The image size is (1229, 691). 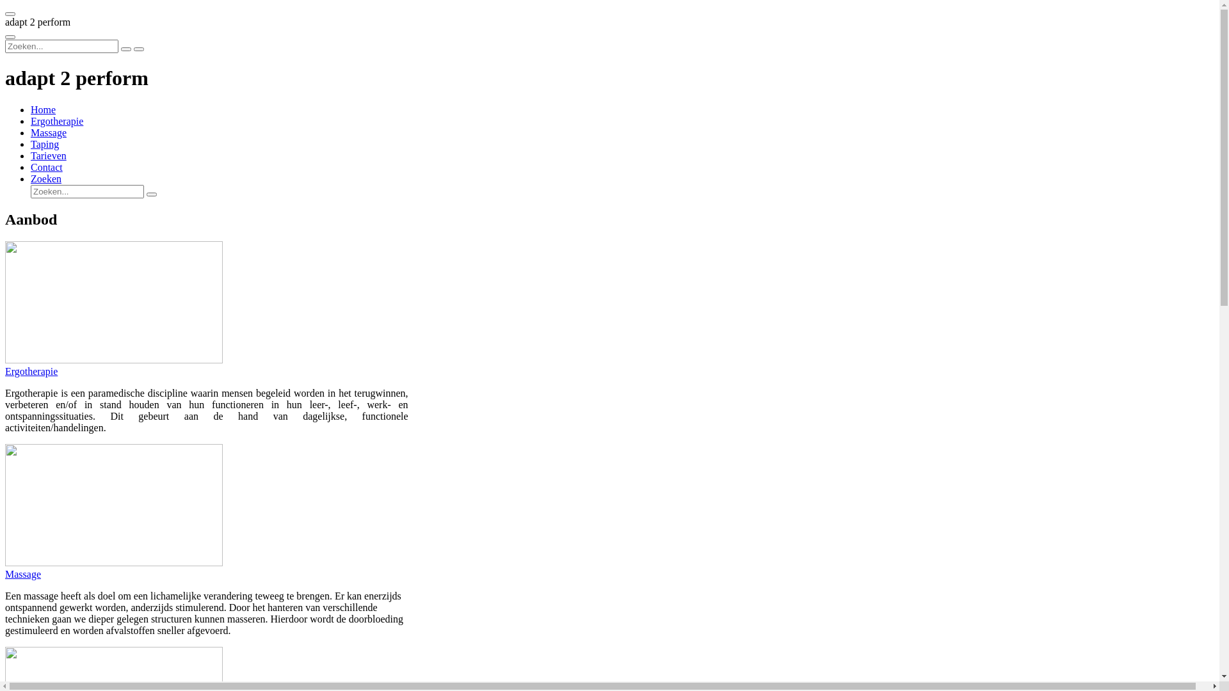 I want to click on Ergotherapie, so click(x=57, y=122).